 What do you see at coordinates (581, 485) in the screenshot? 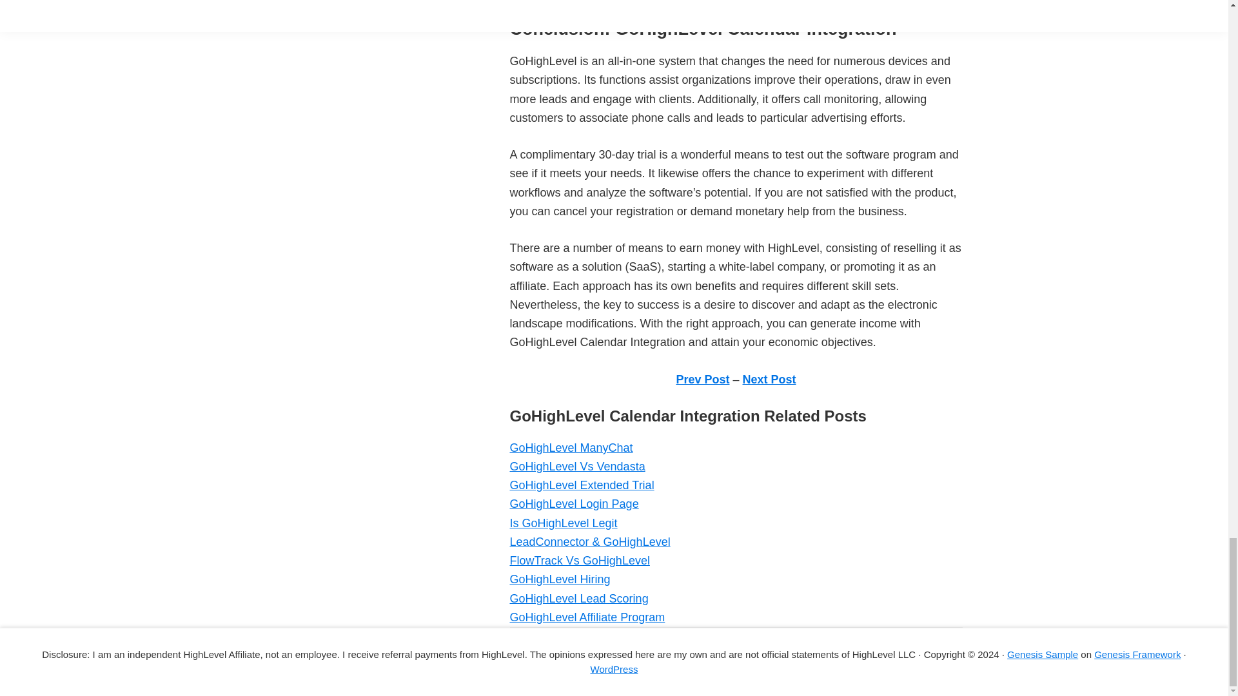
I see `GoHighLevel Extended Trial` at bounding box center [581, 485].